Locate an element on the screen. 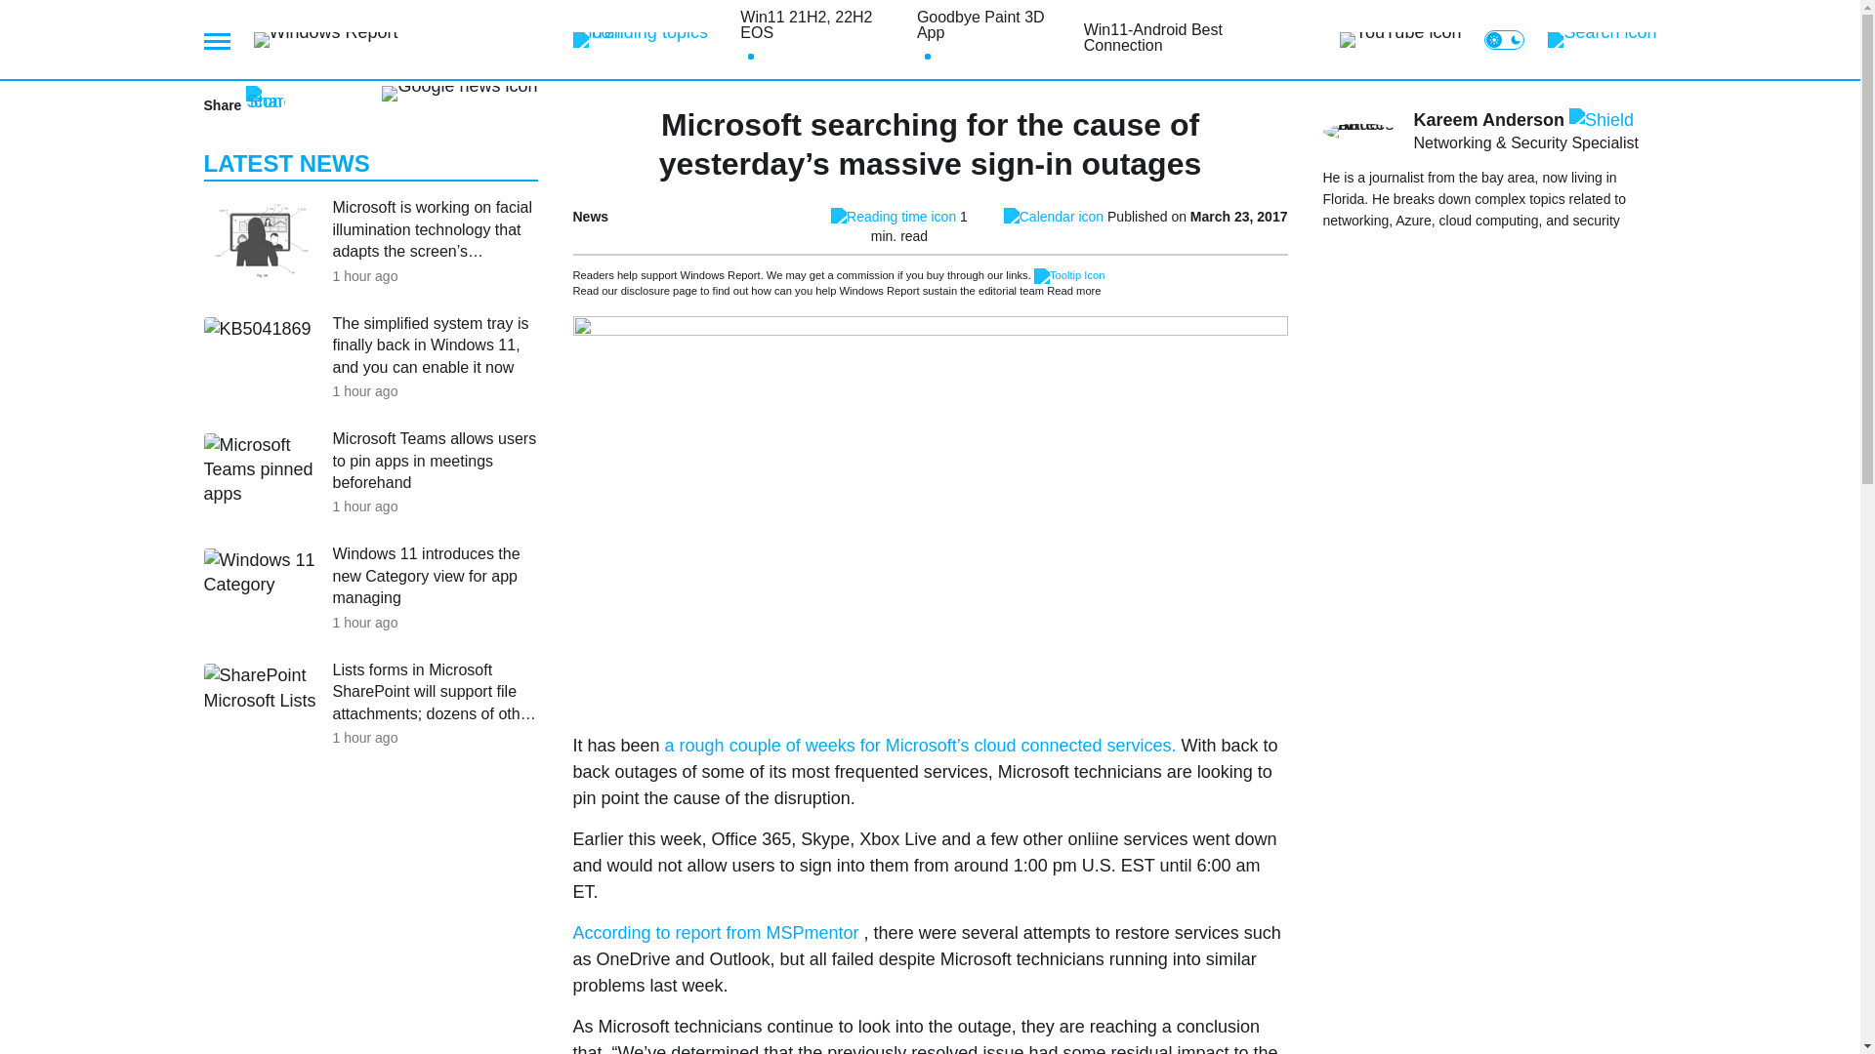  Open search bar is located at coordinates (1602, 39).